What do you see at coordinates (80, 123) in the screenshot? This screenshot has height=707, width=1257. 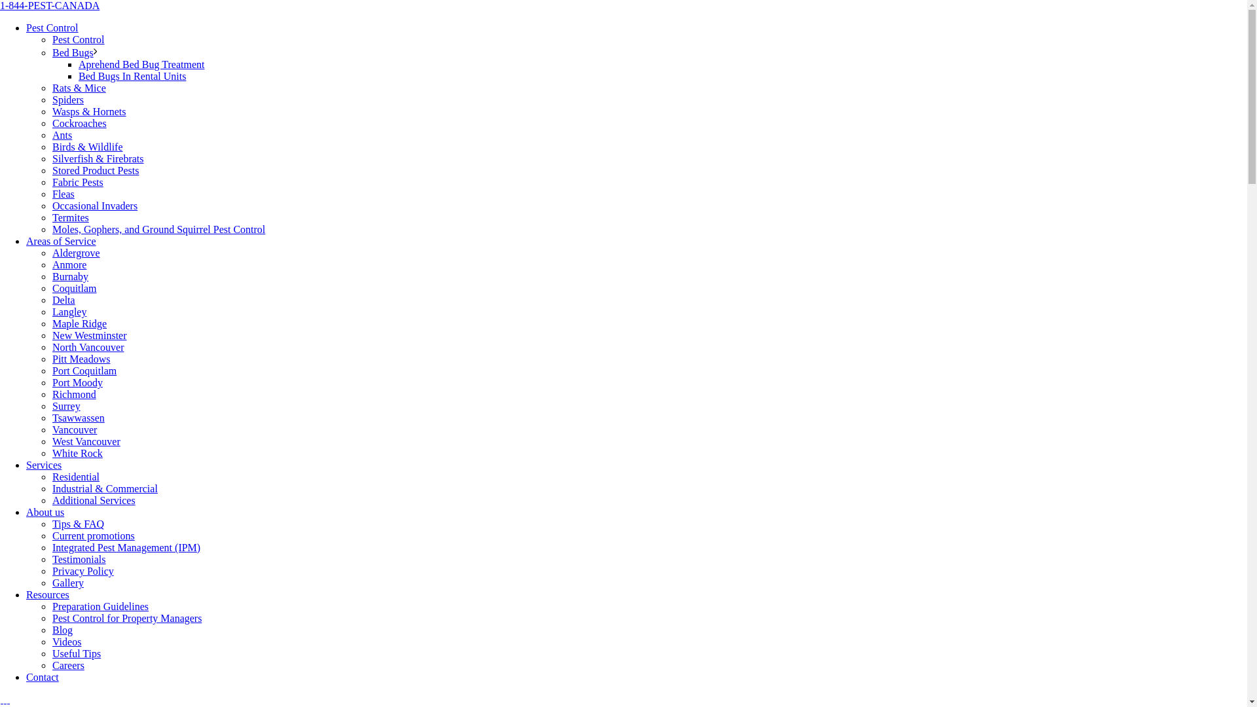 I see `Cockroaches` at bounding box center [80, 123].